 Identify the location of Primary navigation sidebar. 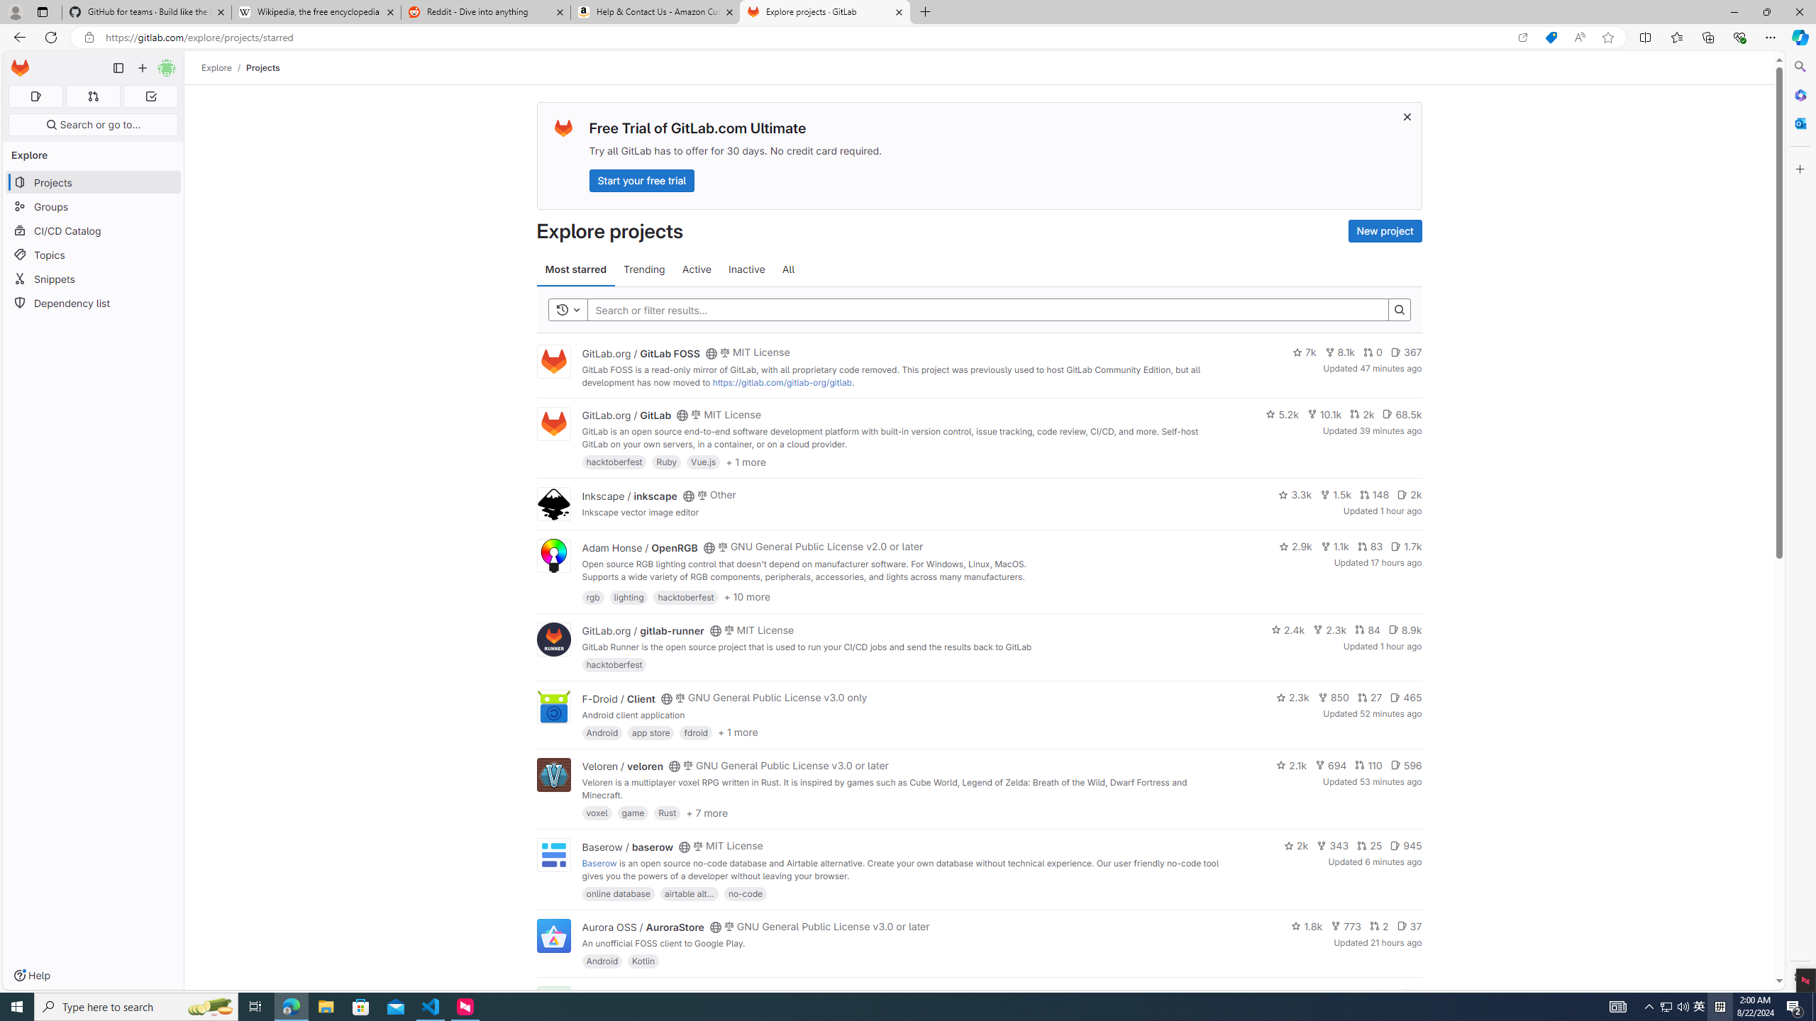
(118, 68).